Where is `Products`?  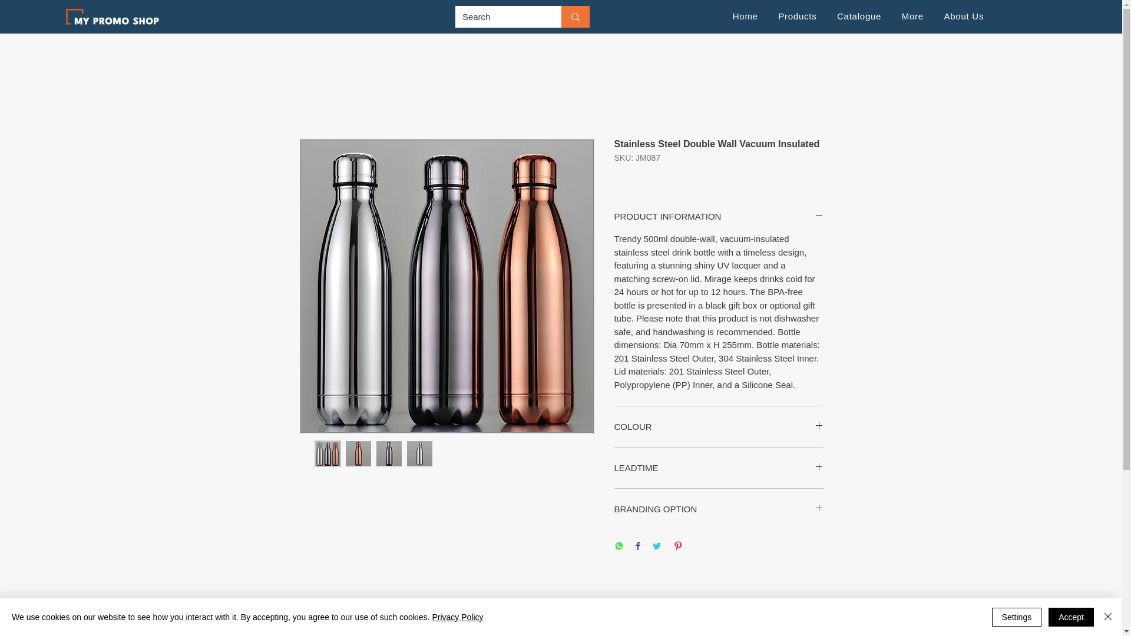 Products is located at coordinates (797, 16).